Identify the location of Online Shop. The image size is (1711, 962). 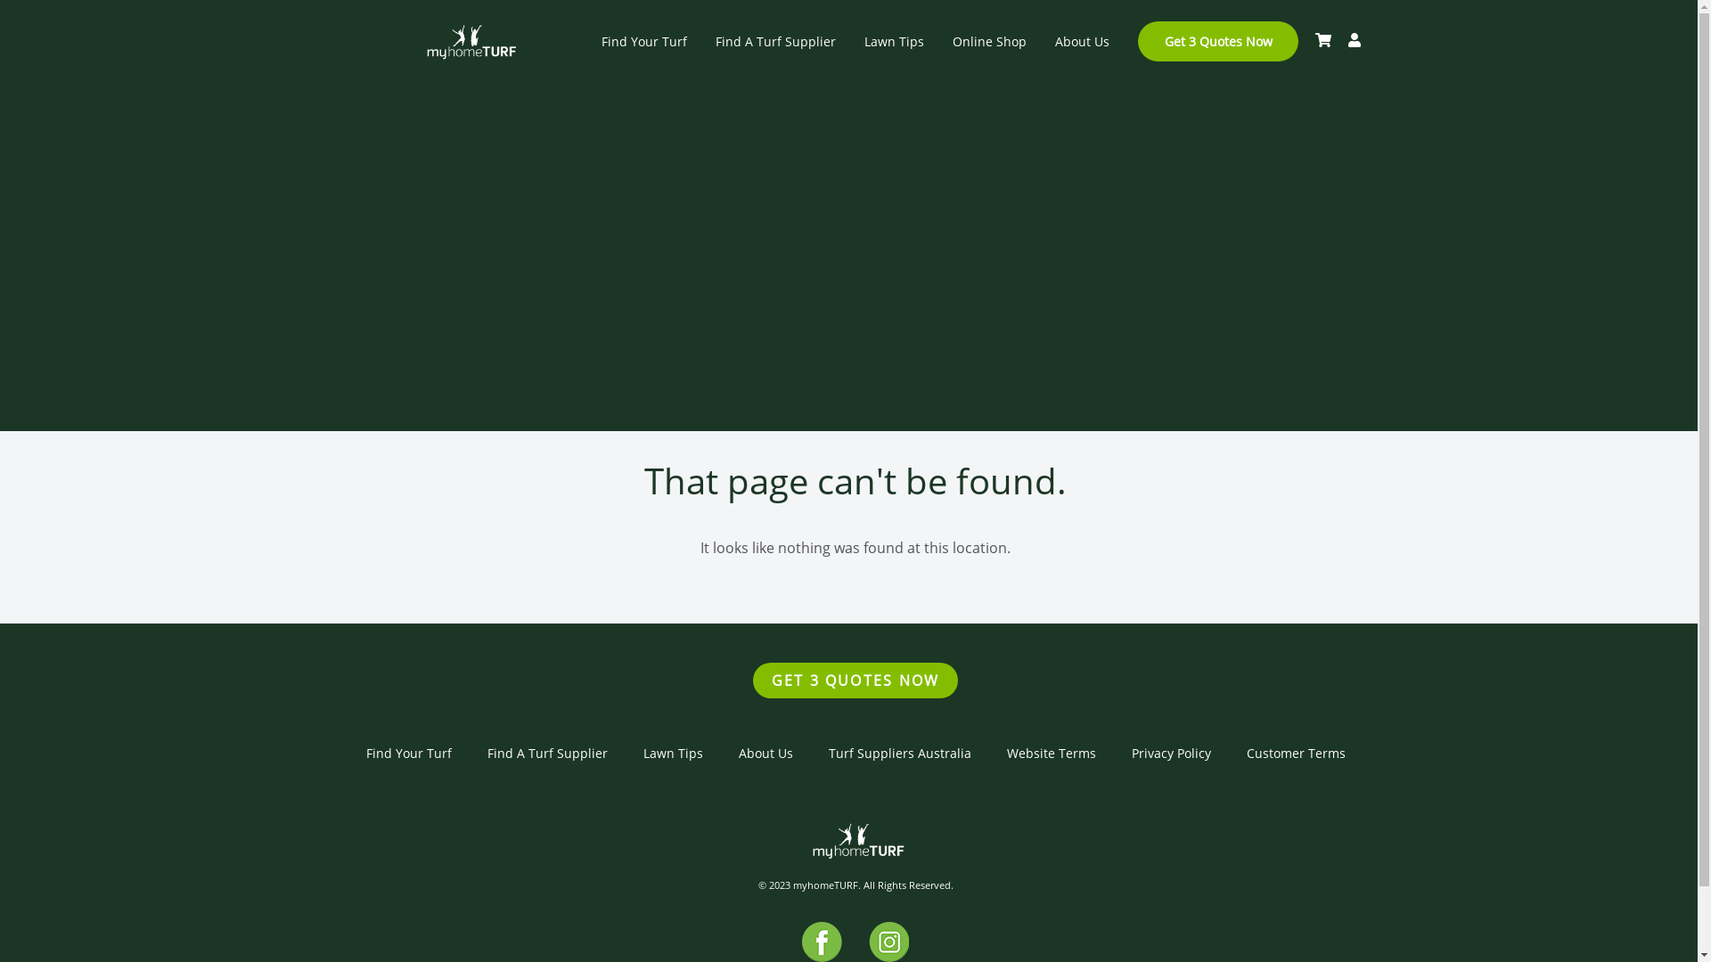
(989, 41).